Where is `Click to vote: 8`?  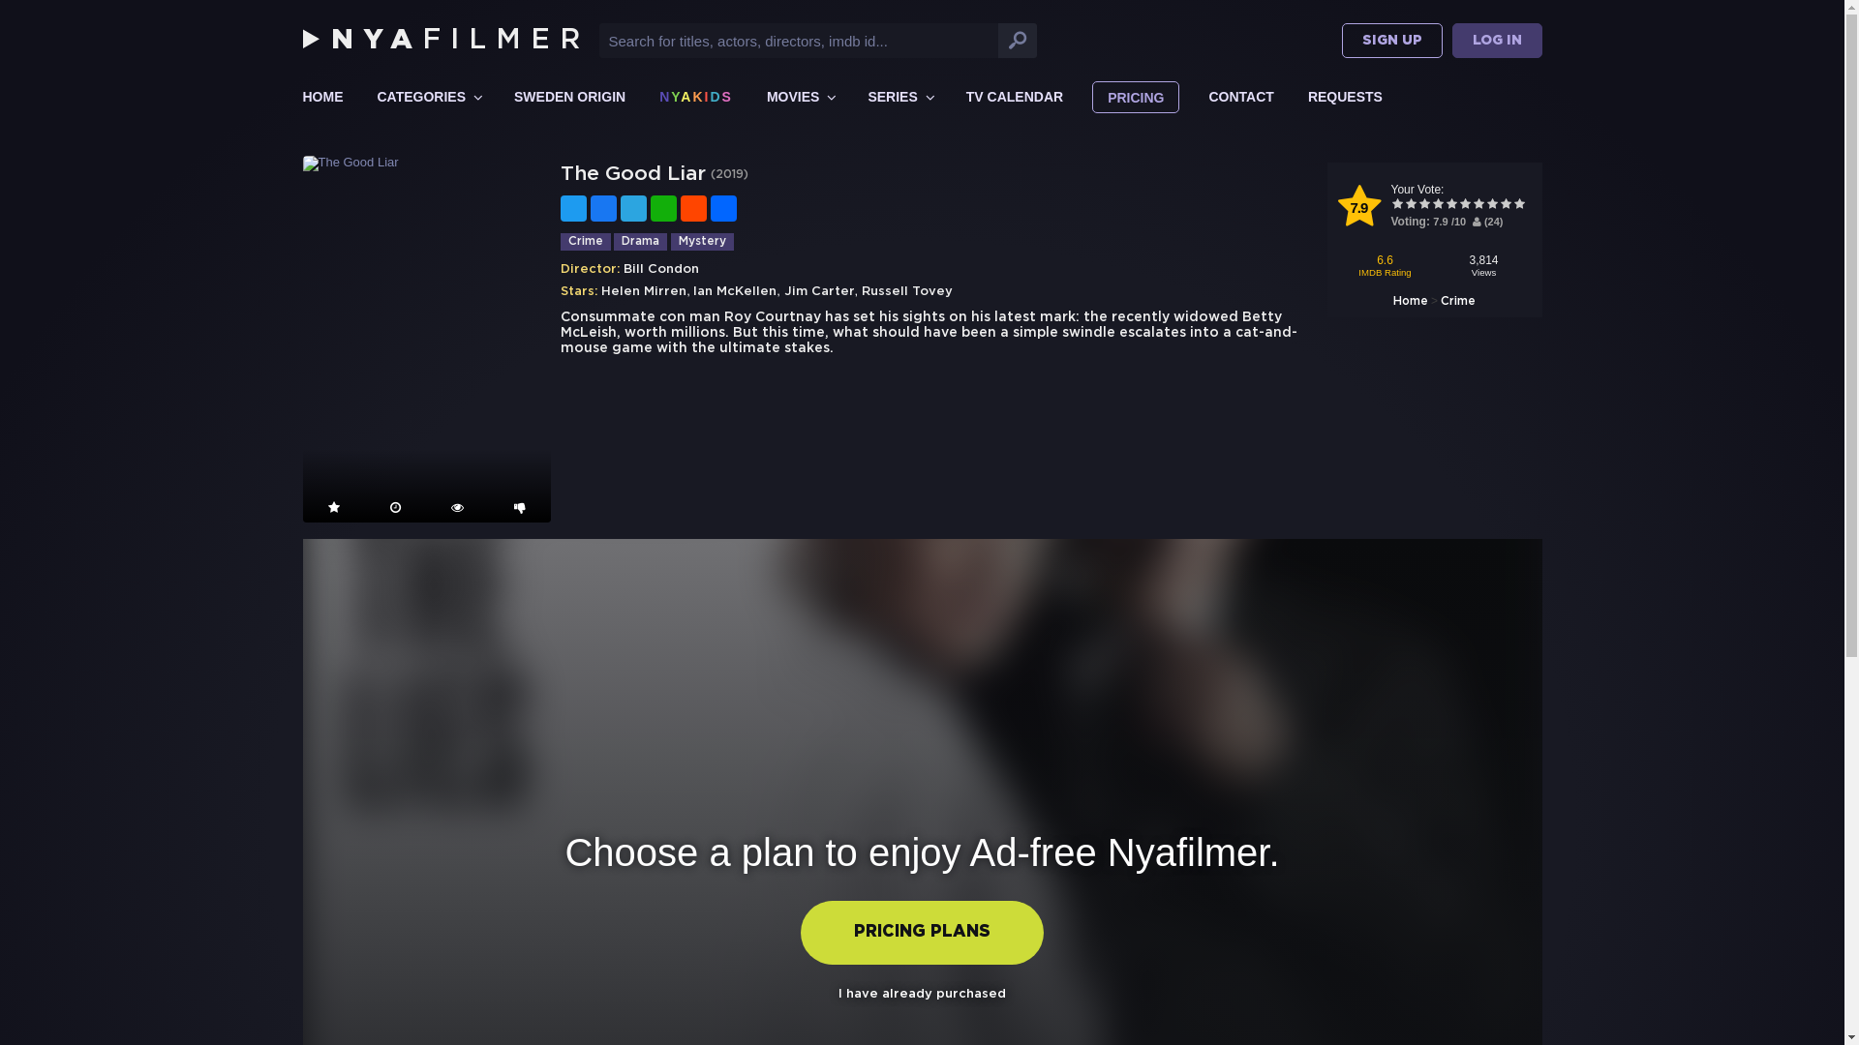 Click to vote: 8 is located at coordinates (1492, 205).